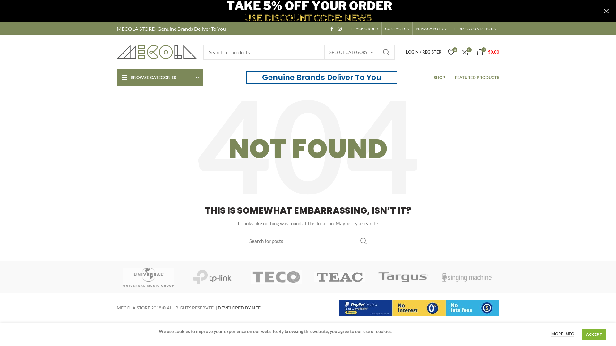 This screenshot has height=346, width=616. Describe the element at coordinates (240, 308) in the screenshot. I see `DEVELOPED BY NEEL` at that location.